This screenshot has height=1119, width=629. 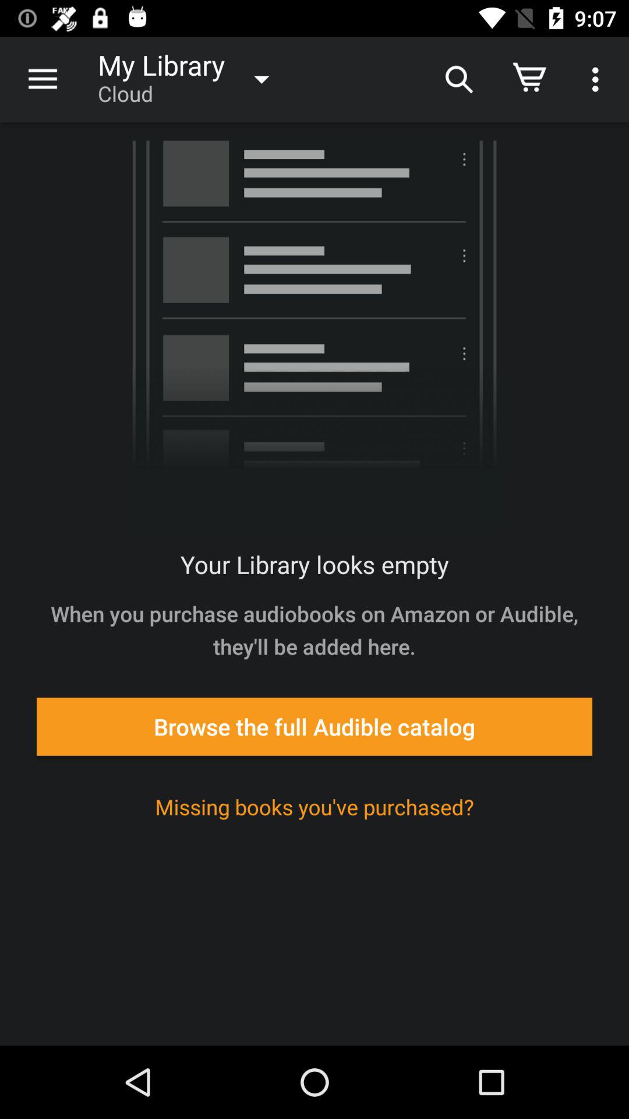 What do you see at coordinates (314, 726) in the screenshot?
I see `choose browse the full item` at bounding box center [314, 726].